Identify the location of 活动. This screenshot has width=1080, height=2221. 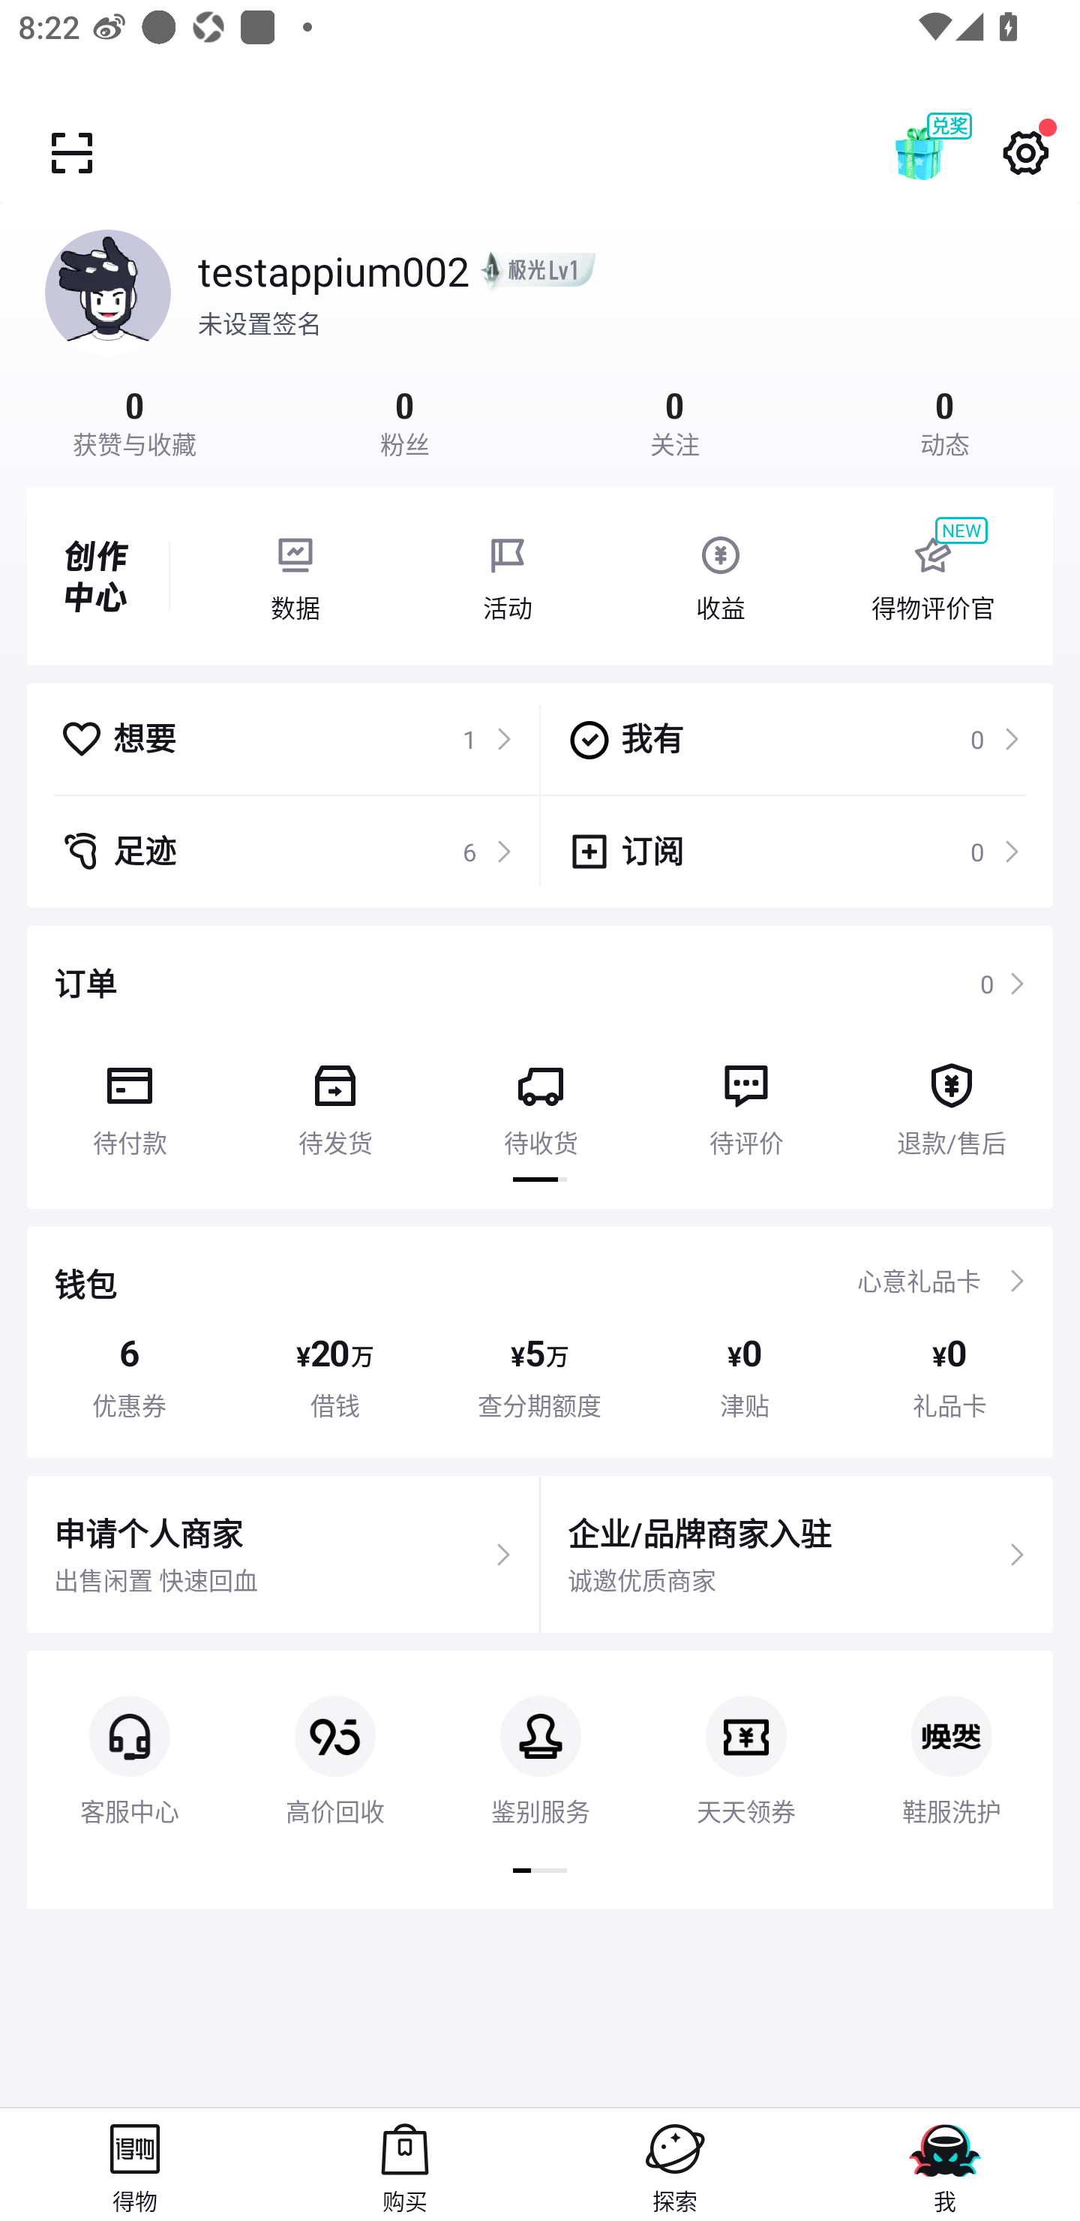
(508, 576).